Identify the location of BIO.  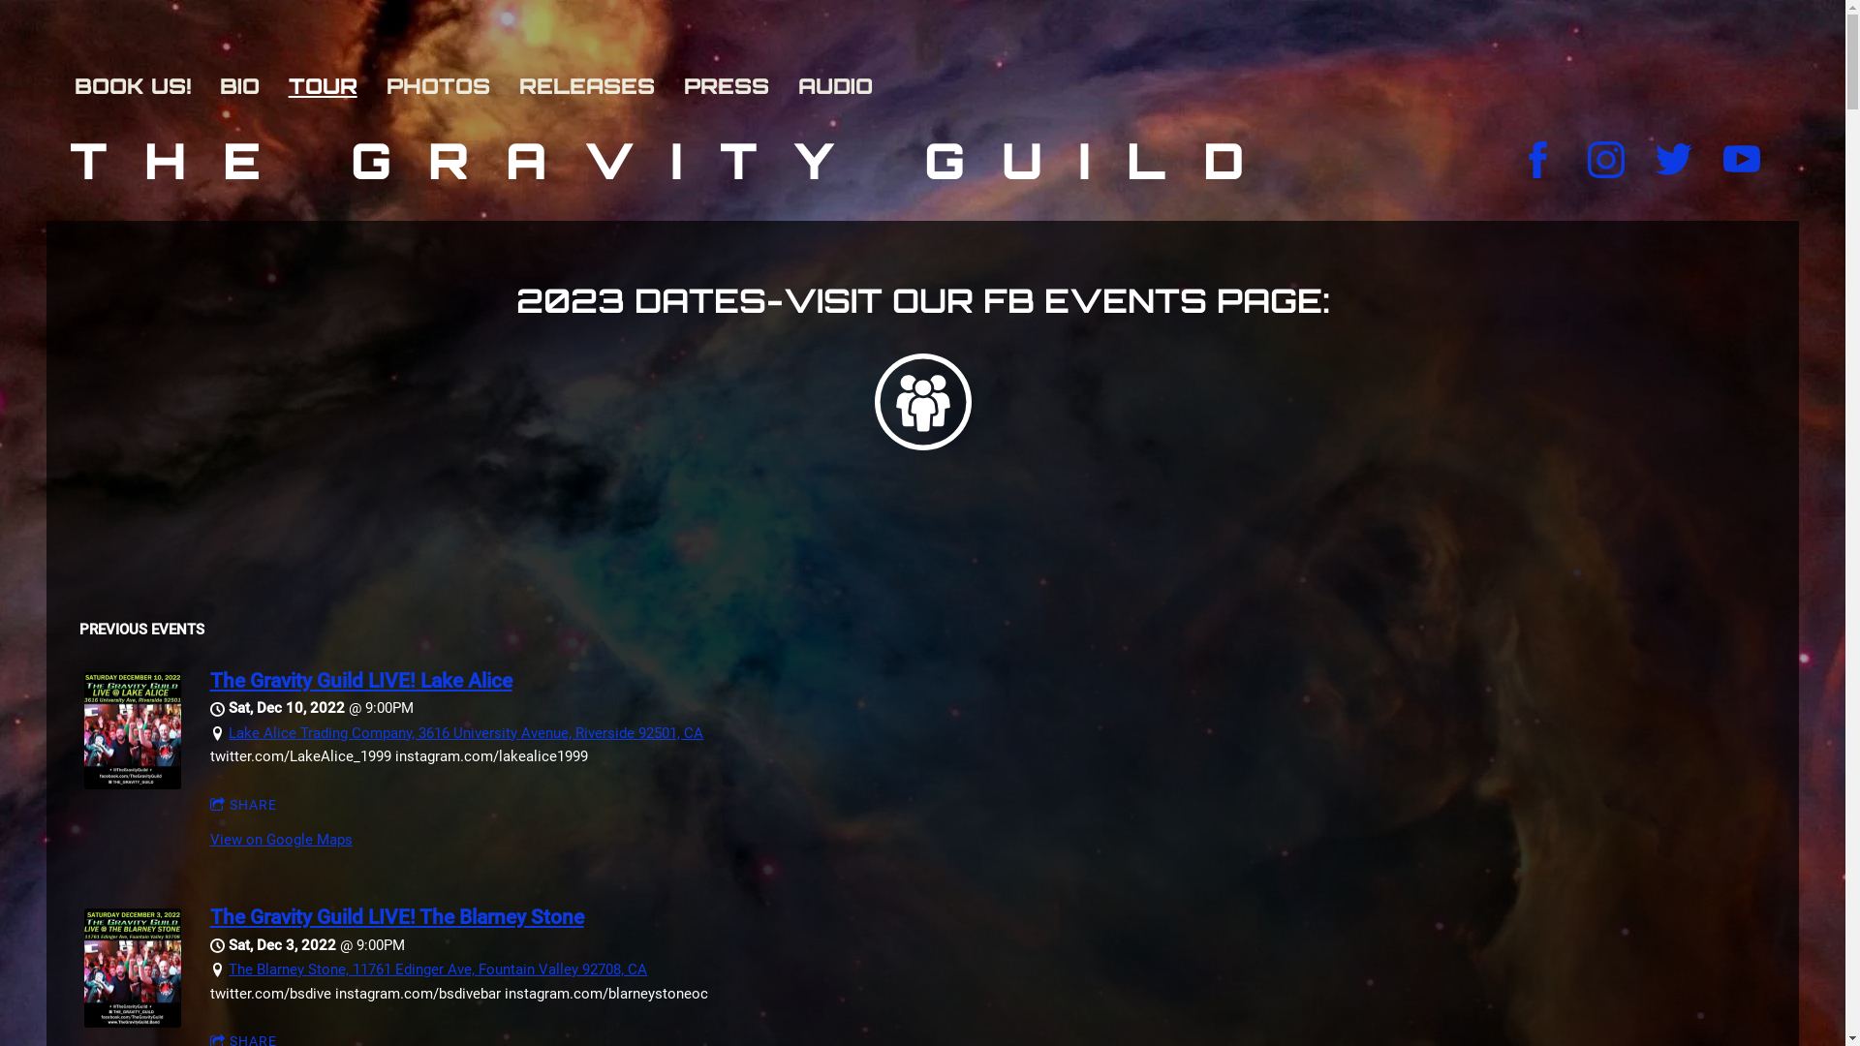
(250, 85).